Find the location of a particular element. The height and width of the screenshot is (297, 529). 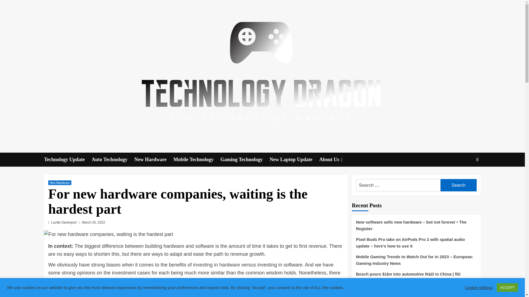

About Us is located at coordinates (335, 159).